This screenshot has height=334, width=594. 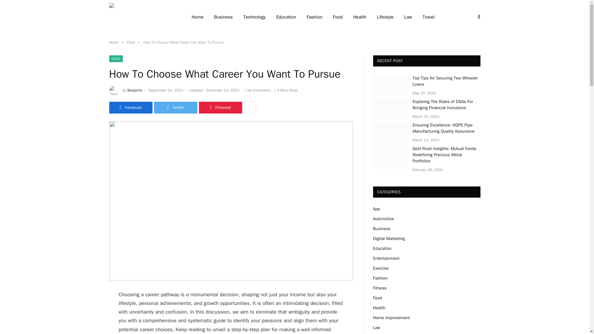 I want to click on Facebook, so click(x=130, y=108).